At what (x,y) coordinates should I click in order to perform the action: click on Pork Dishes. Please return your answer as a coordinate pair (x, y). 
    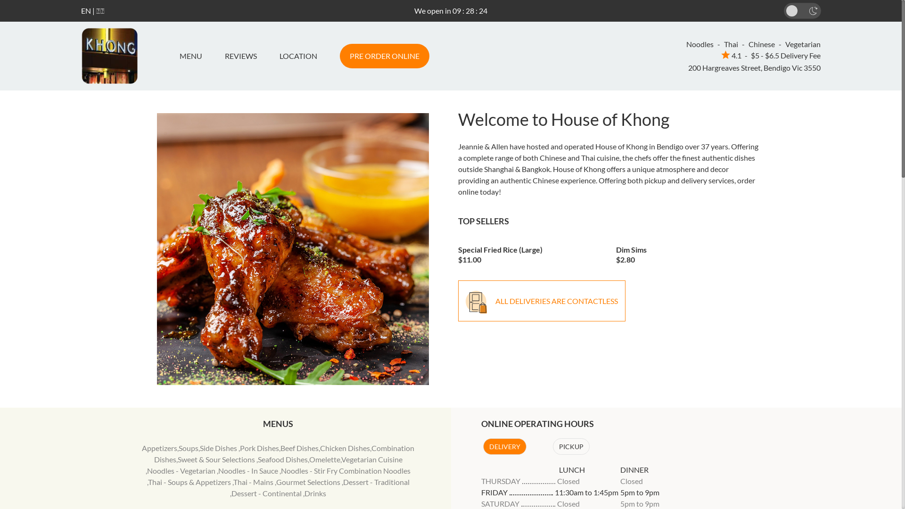
    Looking at the image, I should click on (259, 448).